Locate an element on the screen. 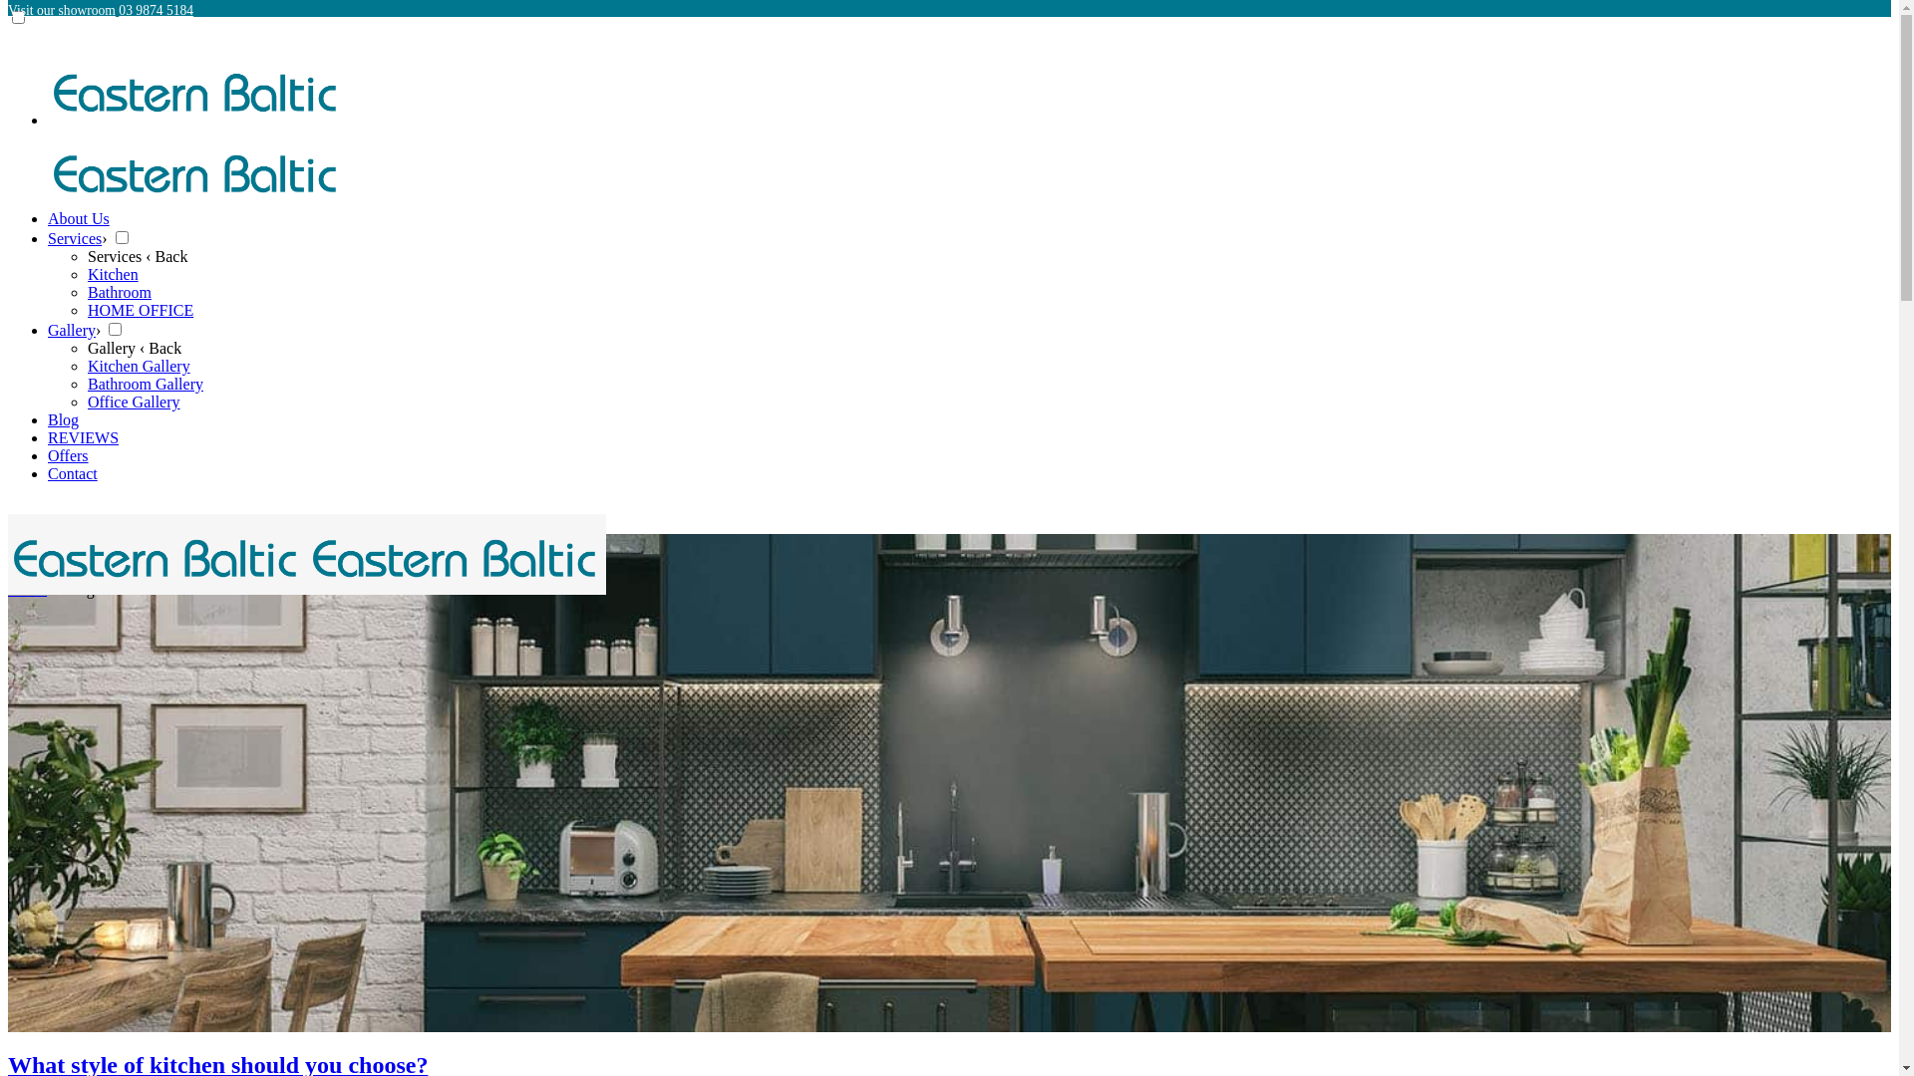 Image resolution: width=1914 pixels, height=1076 pixels. Services is located at coordinates (75, 239).